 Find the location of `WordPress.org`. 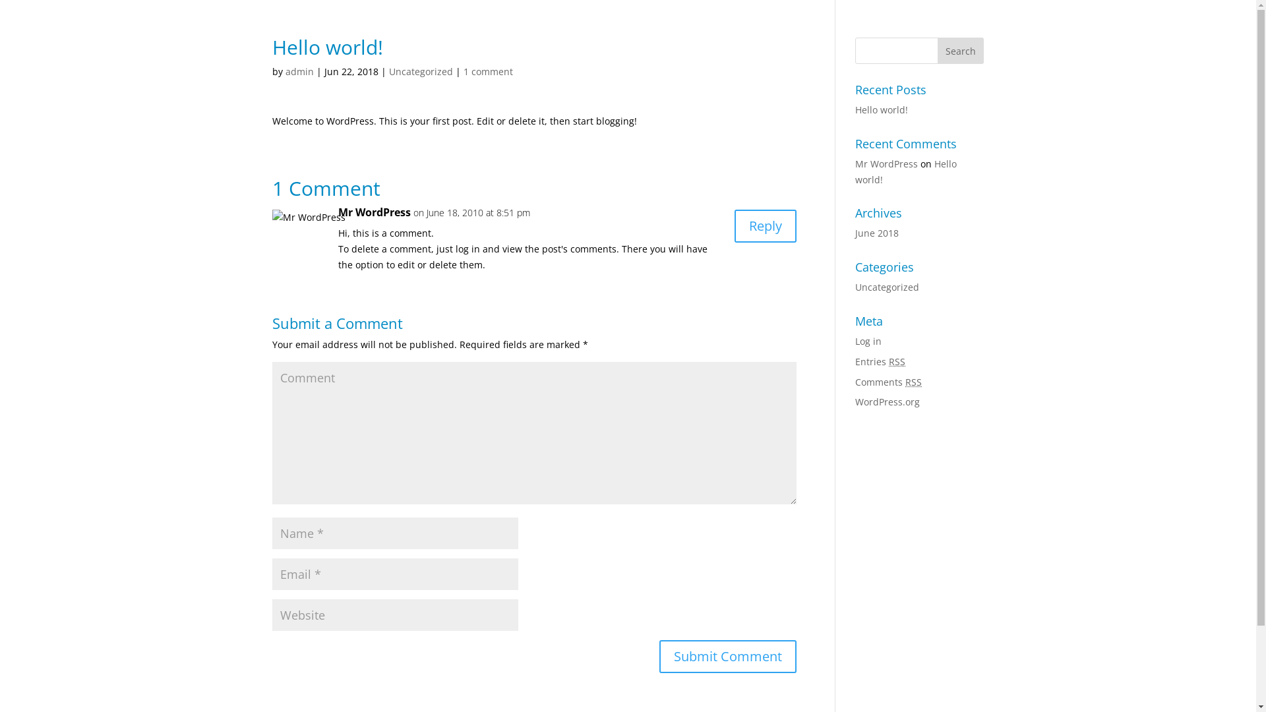

WordPress.org is located at coordinates (888, 402).